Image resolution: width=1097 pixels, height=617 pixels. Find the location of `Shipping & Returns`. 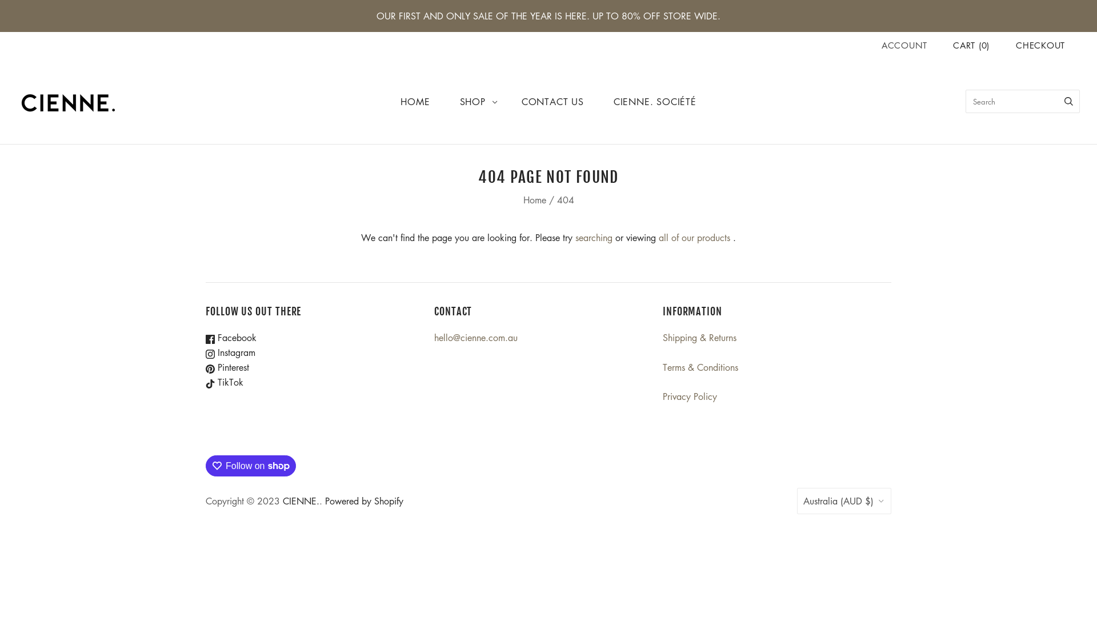

Shipping & Returns is located at coordinates (699, 338).